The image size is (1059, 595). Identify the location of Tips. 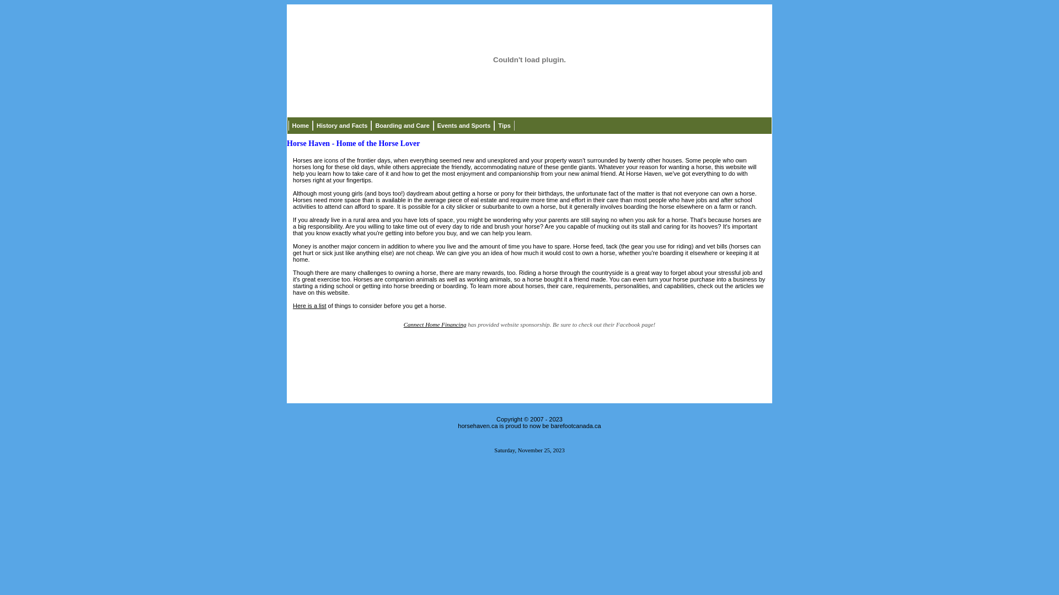
(504, 126).